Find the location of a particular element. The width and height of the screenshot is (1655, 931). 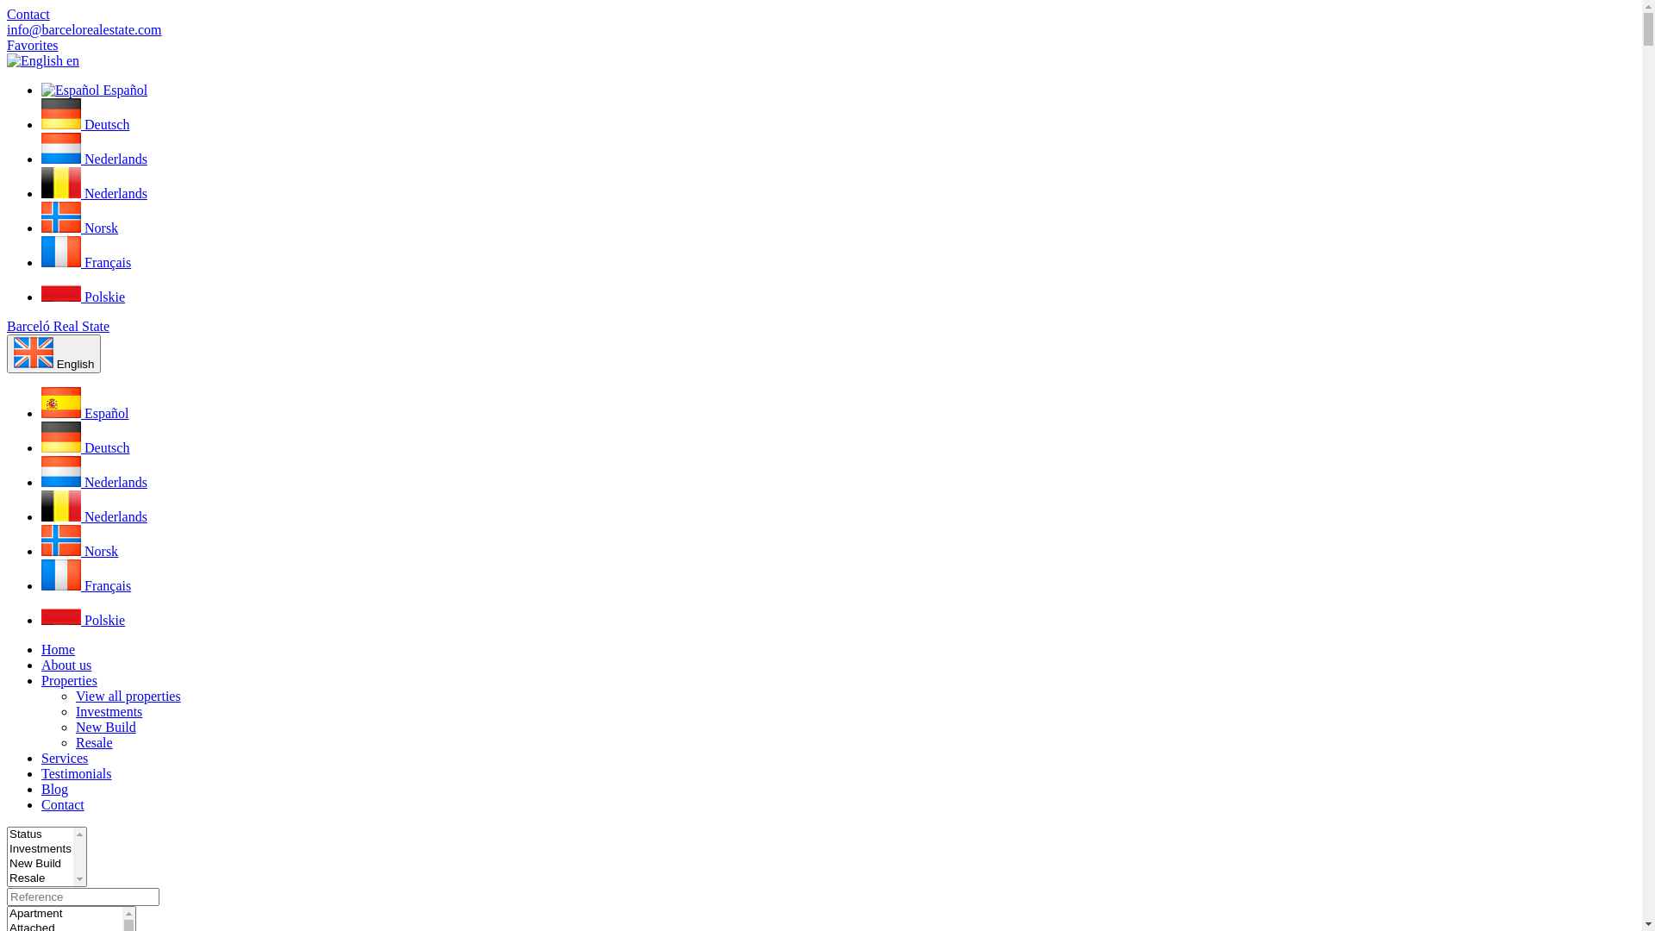

Norsk is located at coordinates (79, 552).